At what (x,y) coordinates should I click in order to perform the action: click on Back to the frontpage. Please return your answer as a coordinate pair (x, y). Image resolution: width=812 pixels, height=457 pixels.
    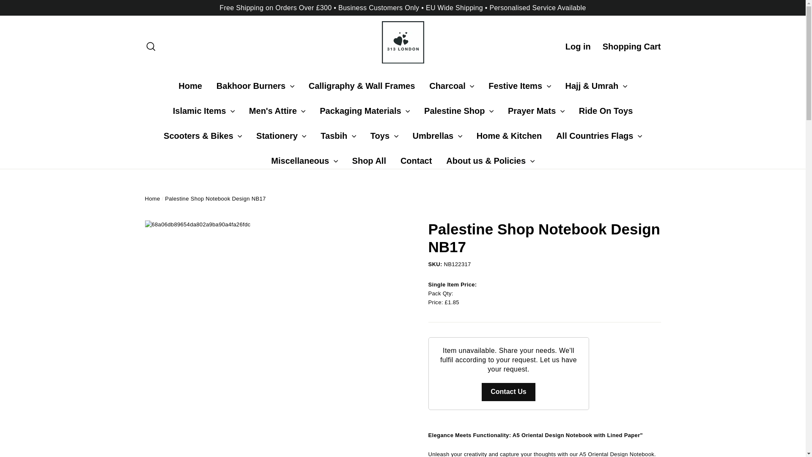
    Looking at the image, I should click on (152, 199).